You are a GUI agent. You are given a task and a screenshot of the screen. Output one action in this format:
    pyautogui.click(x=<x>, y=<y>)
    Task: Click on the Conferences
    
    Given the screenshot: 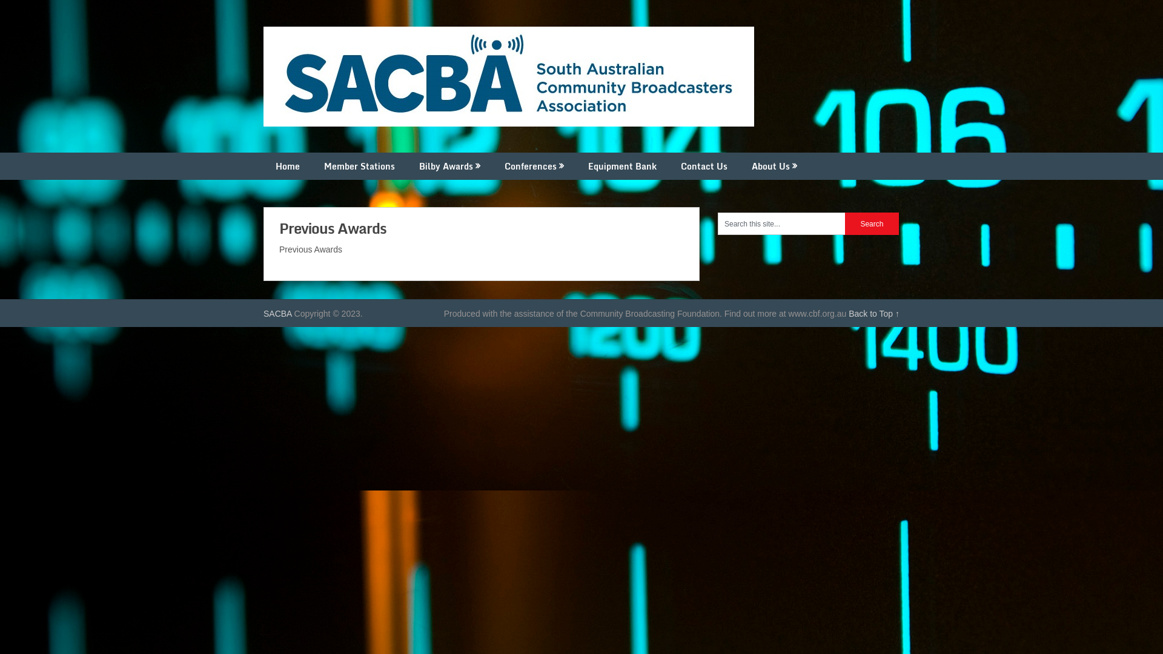 What is the action you would take?
    pyautogui.click(x=534, y=166)
    